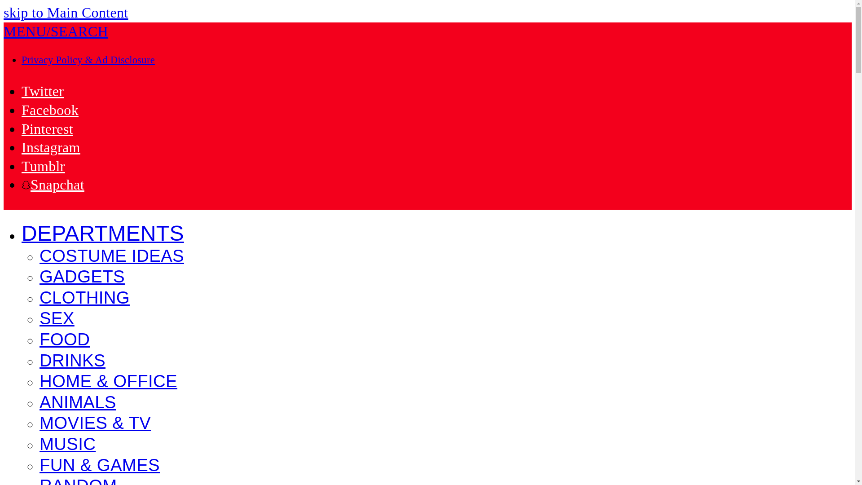 Image resolution: width=862 pixels, height=485 pixels. What do you see at coordinates (53, 184) in the screenshot?
I see `Snapchat` at bounding box center [53, 184].